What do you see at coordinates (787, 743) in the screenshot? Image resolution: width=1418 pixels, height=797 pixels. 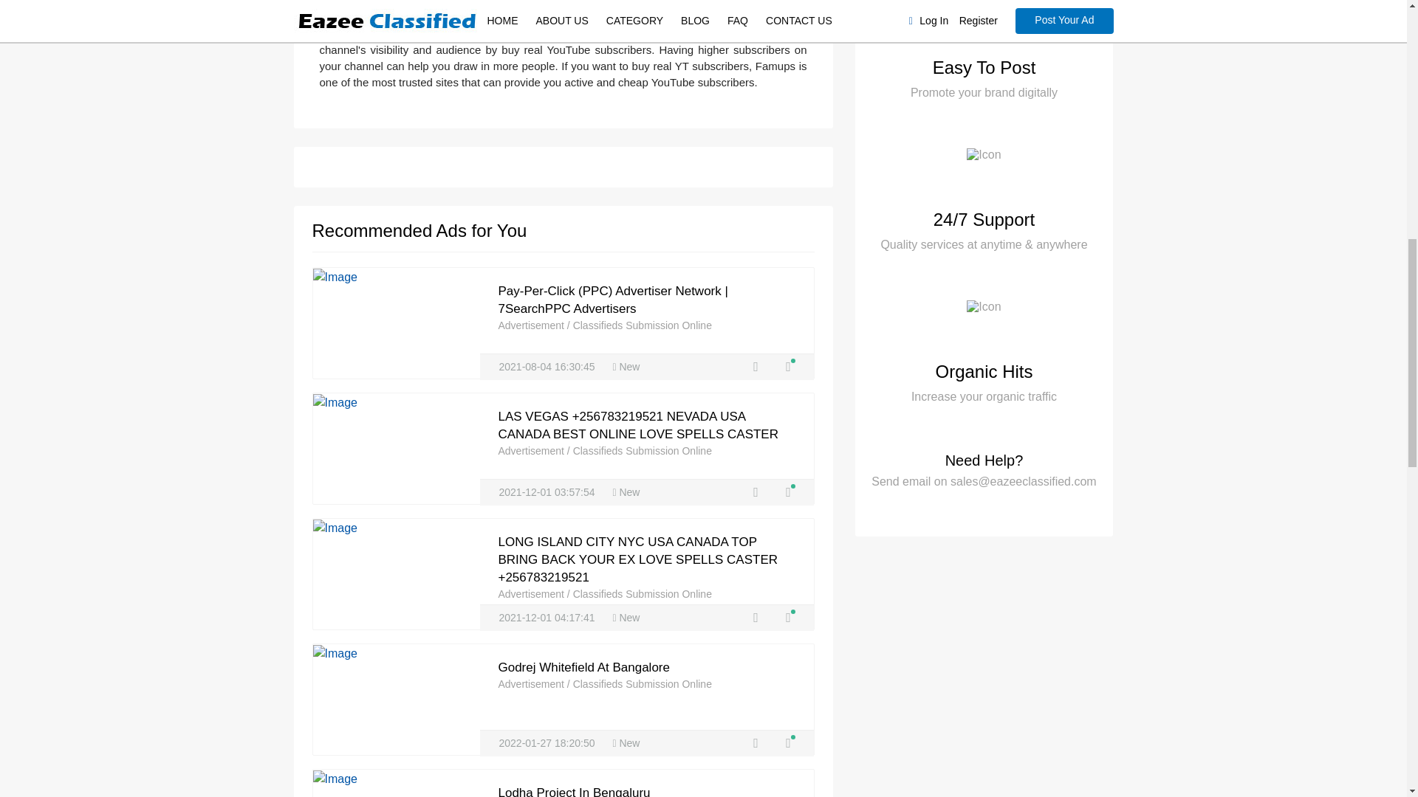 I see `Godrej Properties` at bounding box center [787, 743].